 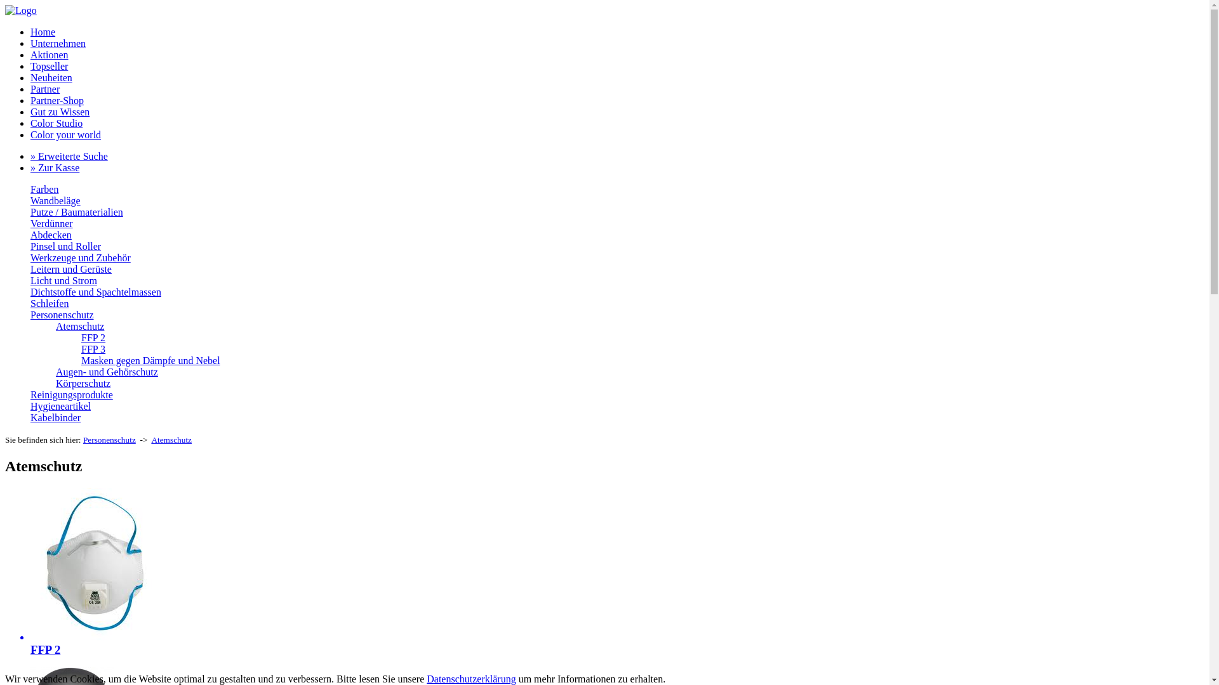 What do you see at coordinates (66, 134) in the screenshot?
I see `Color your world` at bounding box center [66, 134].